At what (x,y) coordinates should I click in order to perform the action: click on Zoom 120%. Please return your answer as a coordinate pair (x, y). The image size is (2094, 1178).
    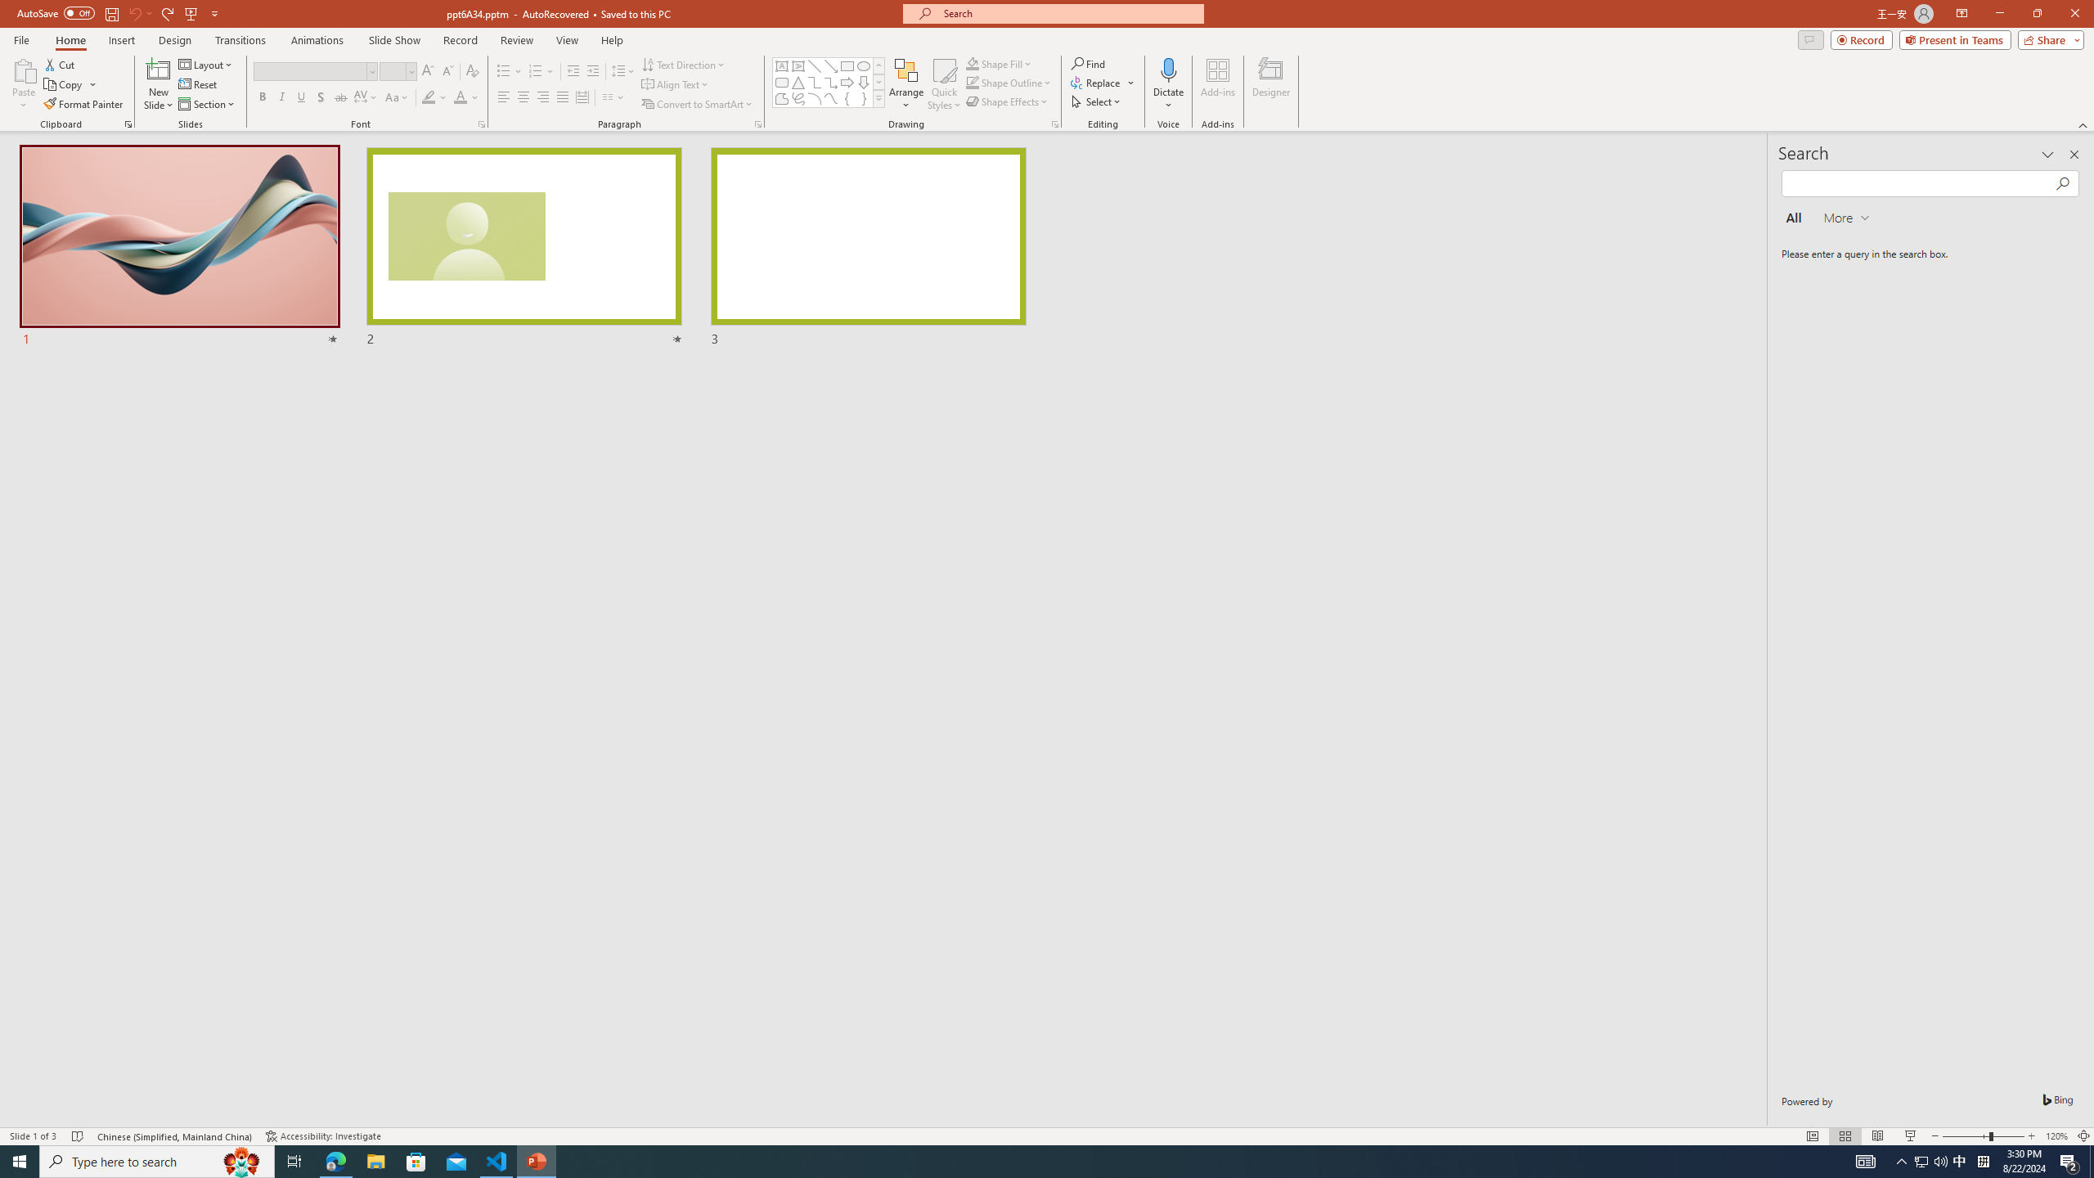
    Looking at the image, I should click on (2056, 1136).